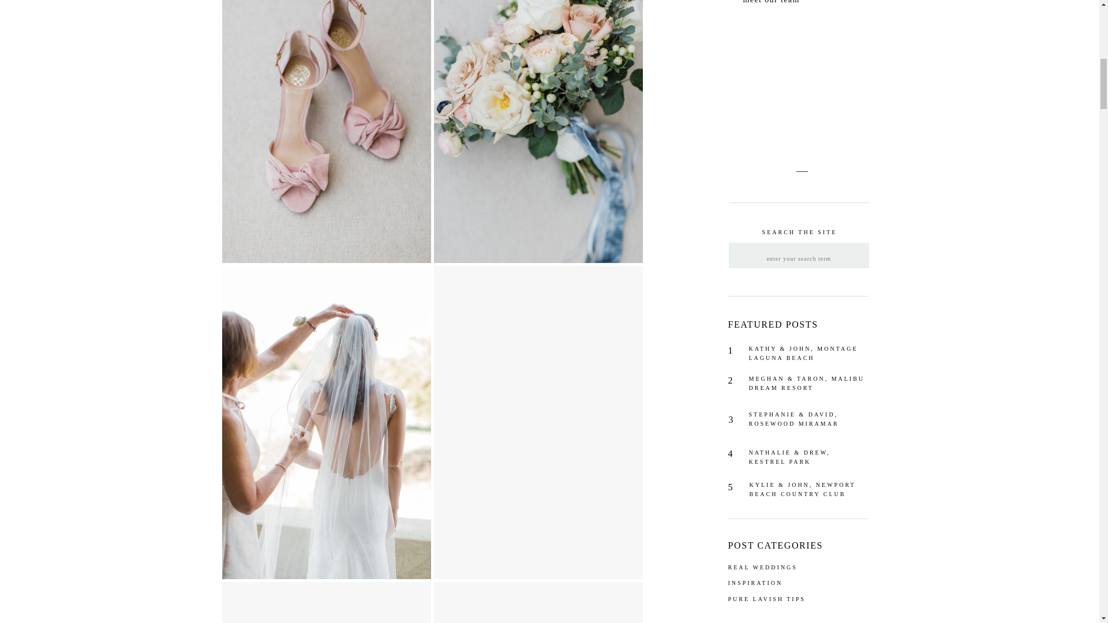  I want to click on meet our team, so click(787, 2).